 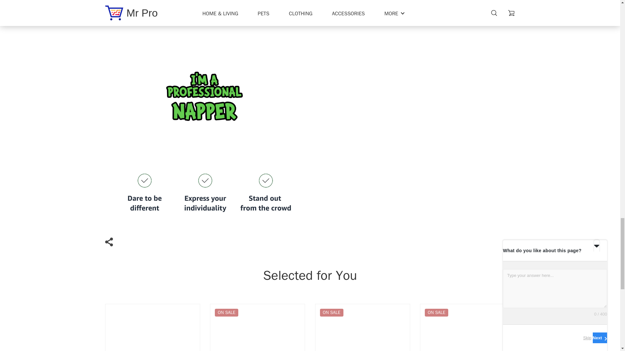 I want to click on 2363-a00c0d.jpeg, so click(x=205, y=8).